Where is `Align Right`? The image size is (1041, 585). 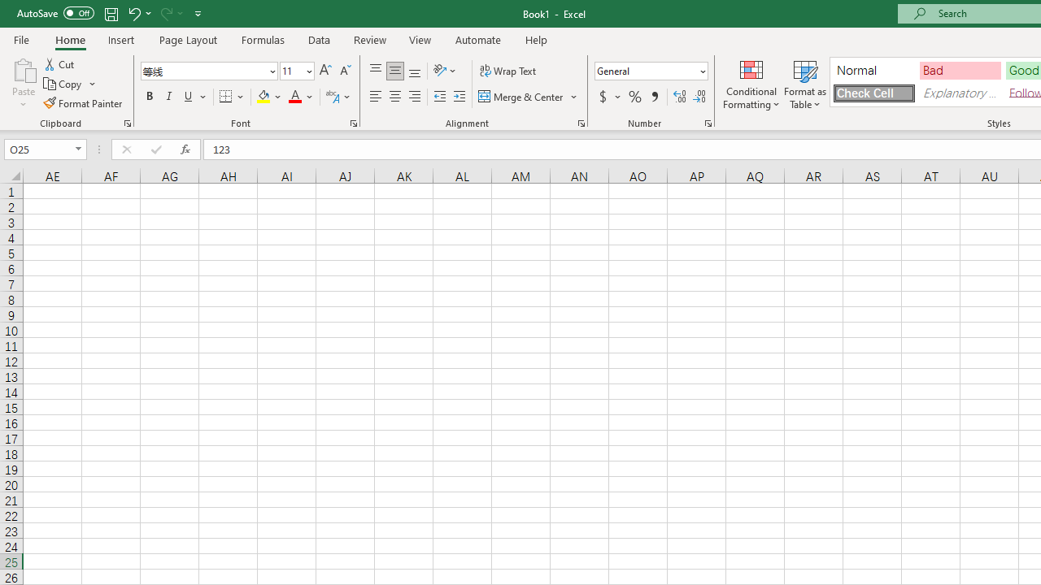 Align Right is located at coordinates (415, 97).